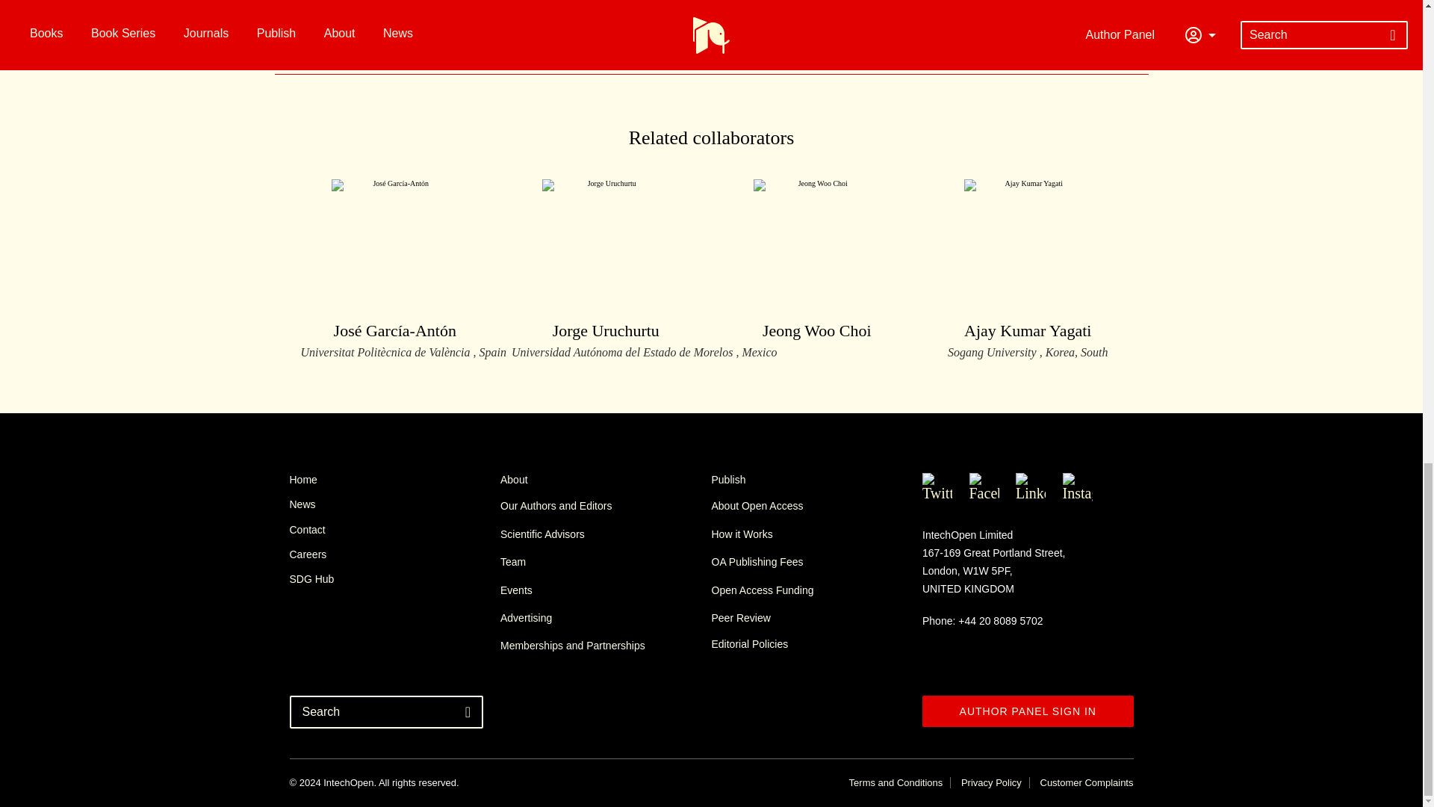 This screenshot has width=1434, height=807. Describe the element at coordinates (394, 504) in the screenshot. I see `Jeong Woo Choi` at that location.